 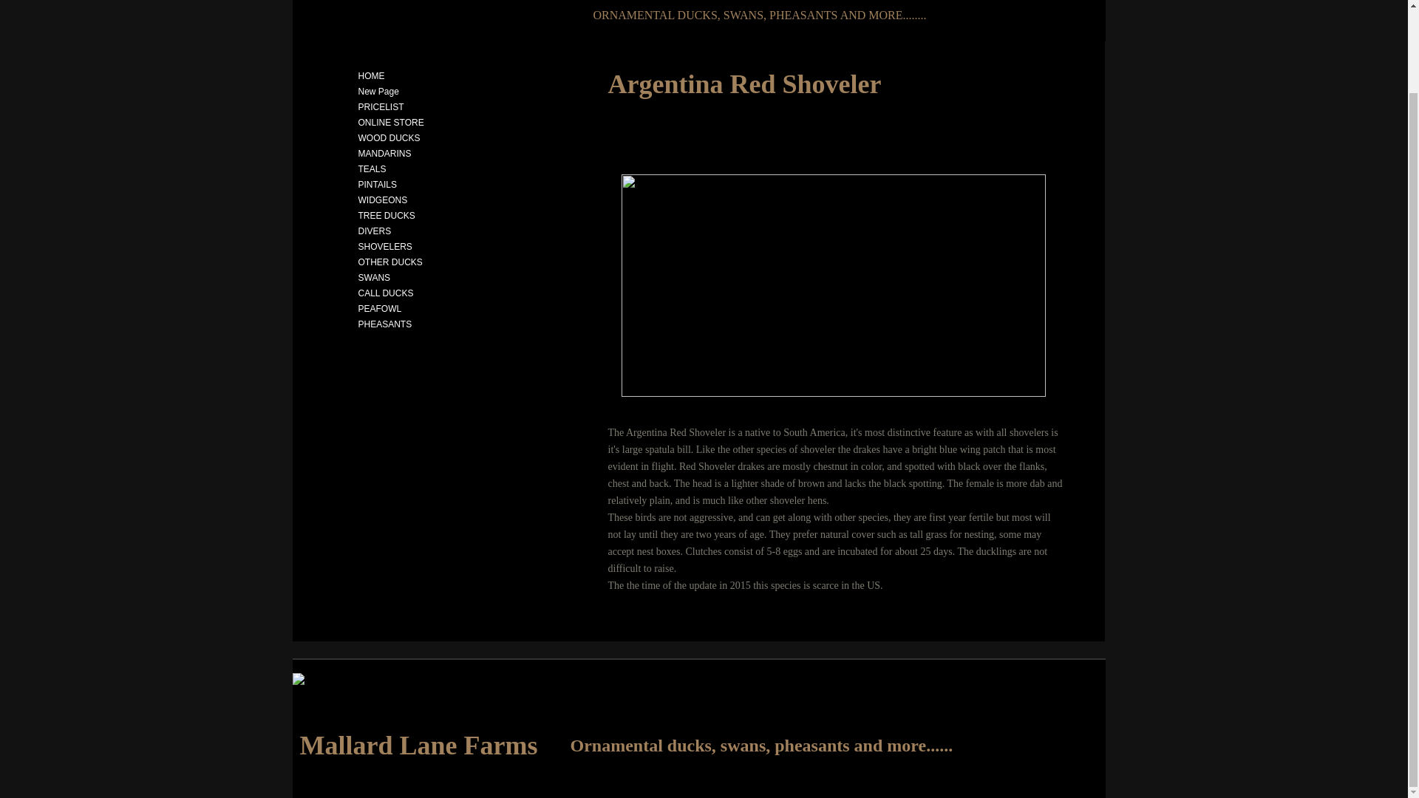 What do you see at coordinates (371, 168) in the screenshot?
I see `TEALS` at bounding box center [371, 168].